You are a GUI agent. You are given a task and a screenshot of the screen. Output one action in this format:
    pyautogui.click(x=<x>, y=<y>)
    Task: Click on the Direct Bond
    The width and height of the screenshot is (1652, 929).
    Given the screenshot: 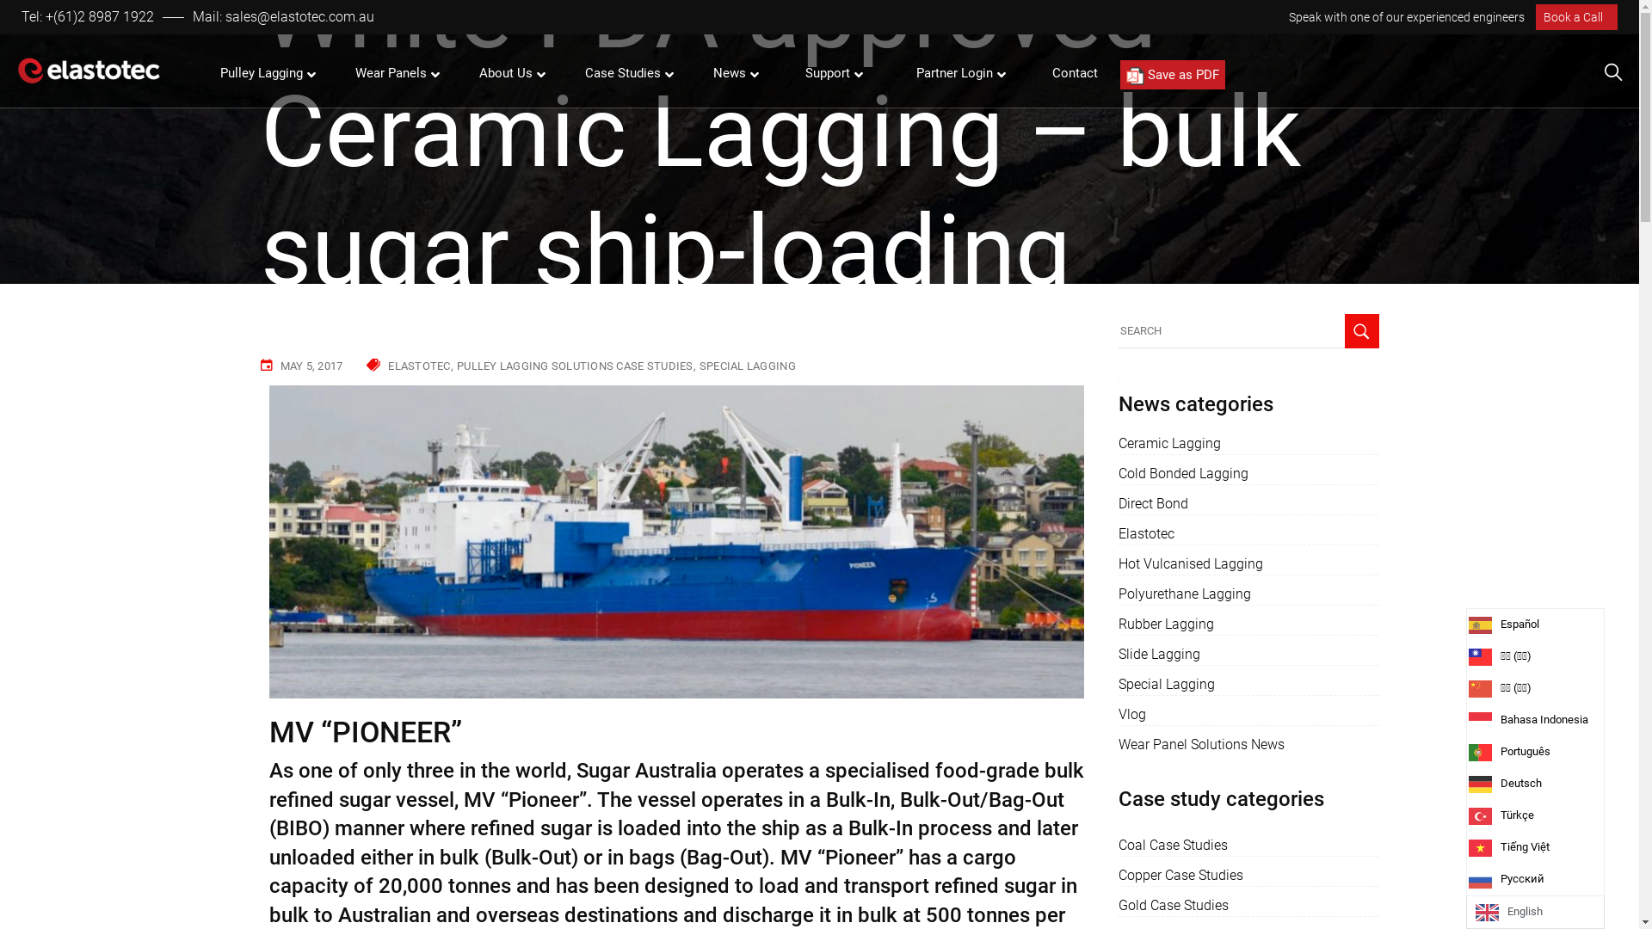 What is the action you would take?
    pyautogui.click(x=1153, y=504)
    